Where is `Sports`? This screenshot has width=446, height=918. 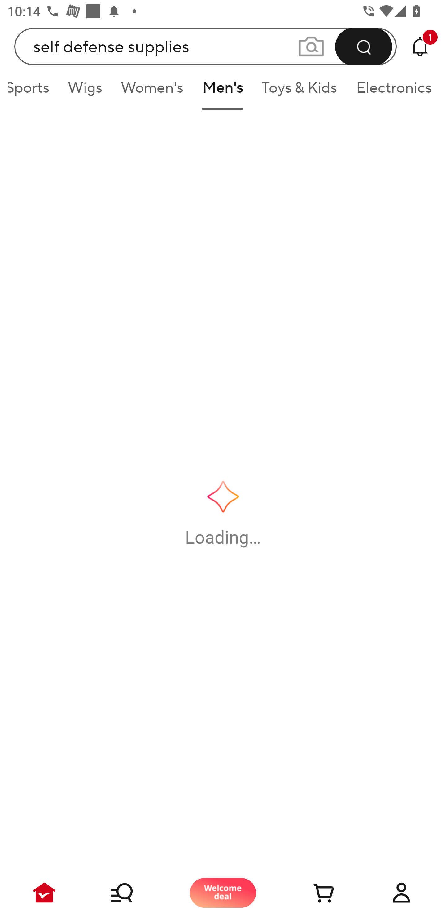
Sports is located at coordinates (33, 91).